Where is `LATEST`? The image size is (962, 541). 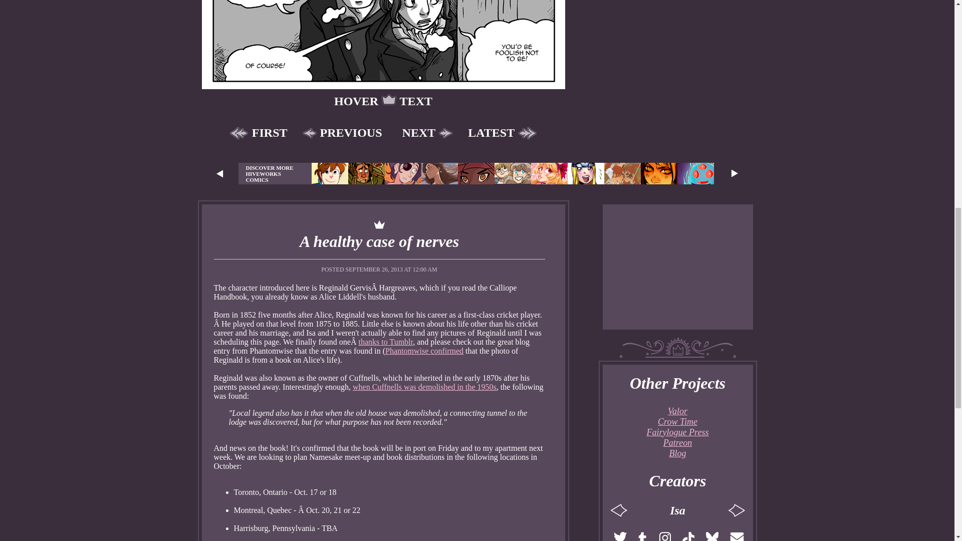
LATEST is located at coordinates (500, 133).